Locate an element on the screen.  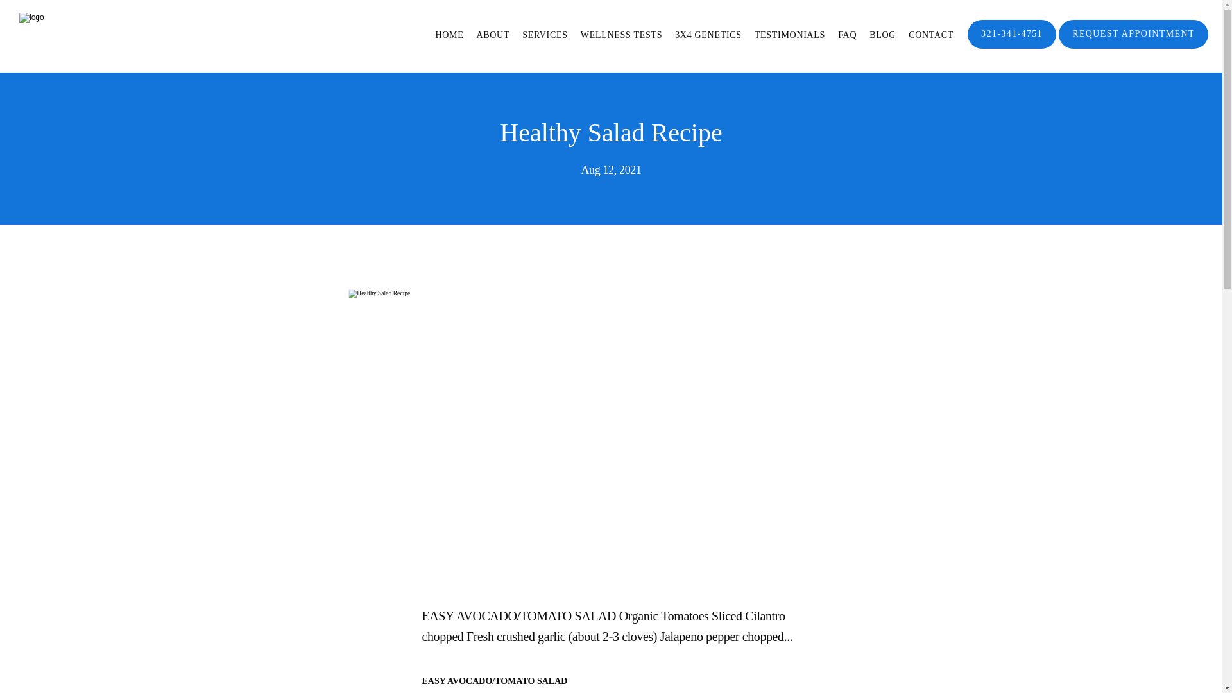
ABOUT is located at coordinates (493, 35).